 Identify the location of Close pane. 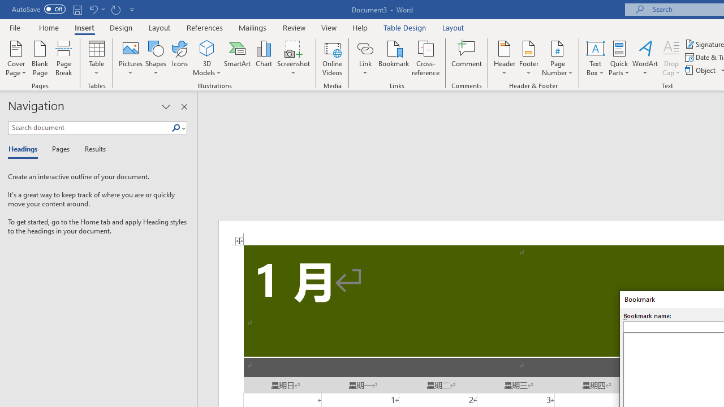
(184, 106).